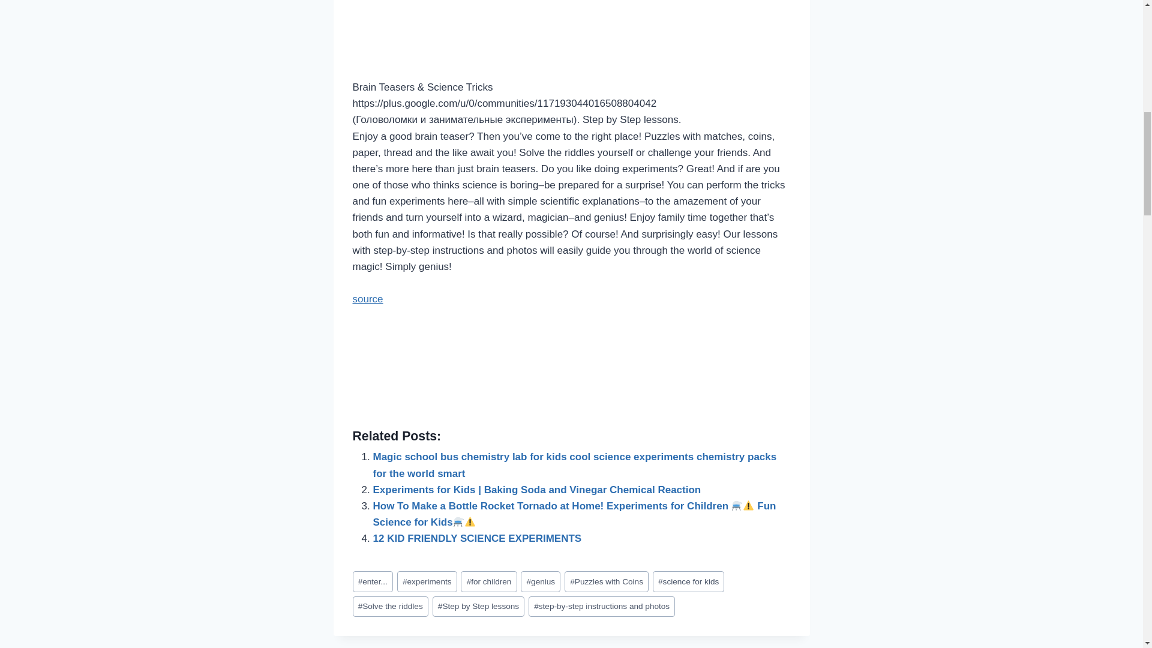 The height and width of the screenshot is (648, 1152). Describe the element at coordinates (488, 581) in the screenshot. I see `for children` at that location.